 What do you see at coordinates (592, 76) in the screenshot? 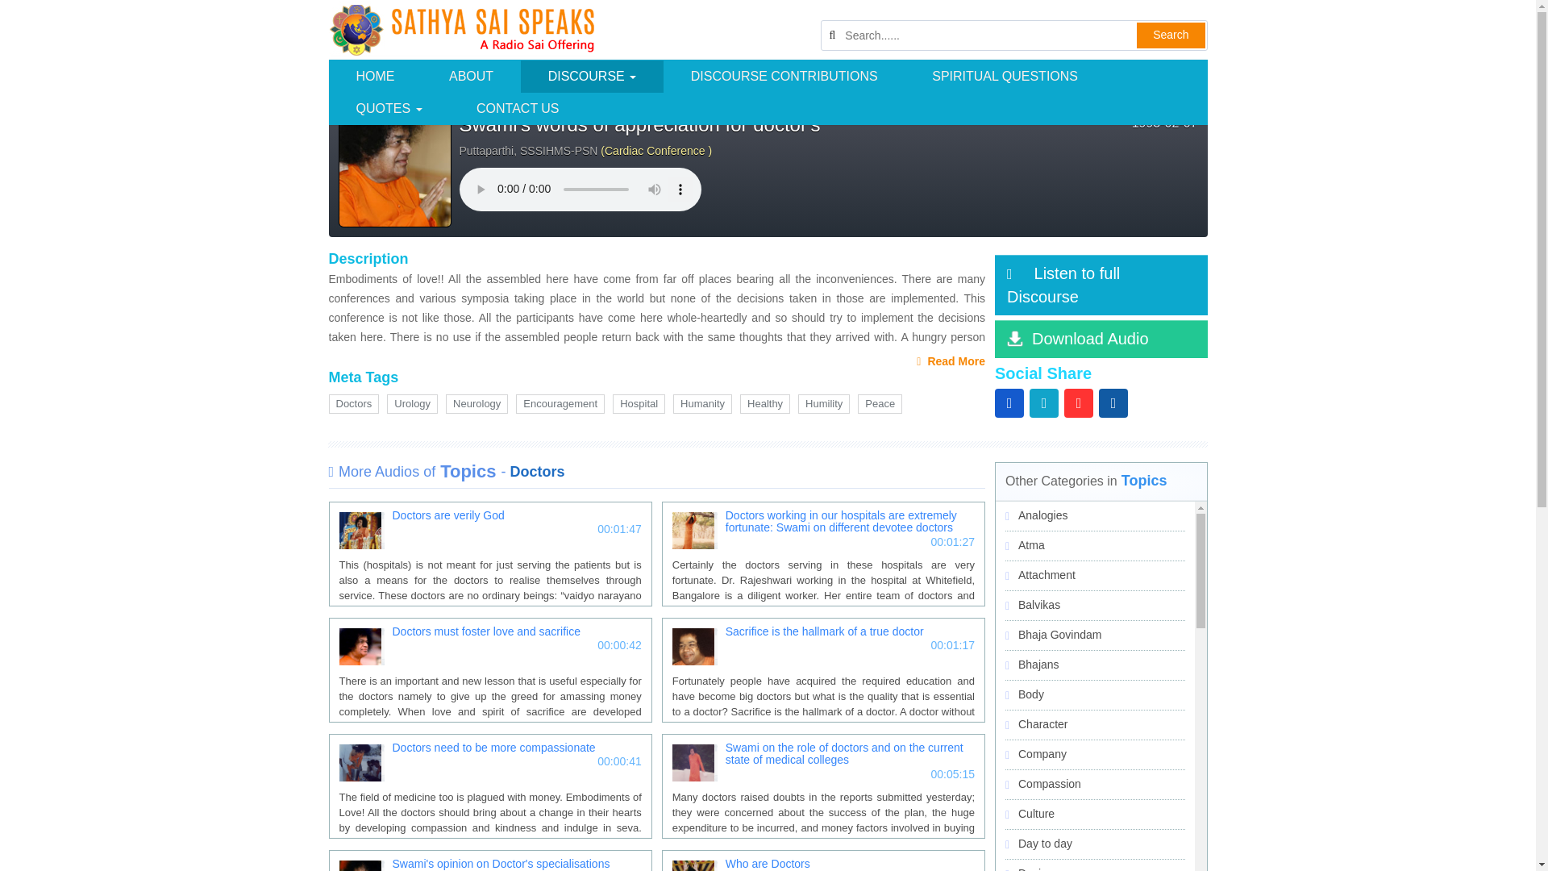
I see `DISCOURSE` at bounding box center [592, 76].